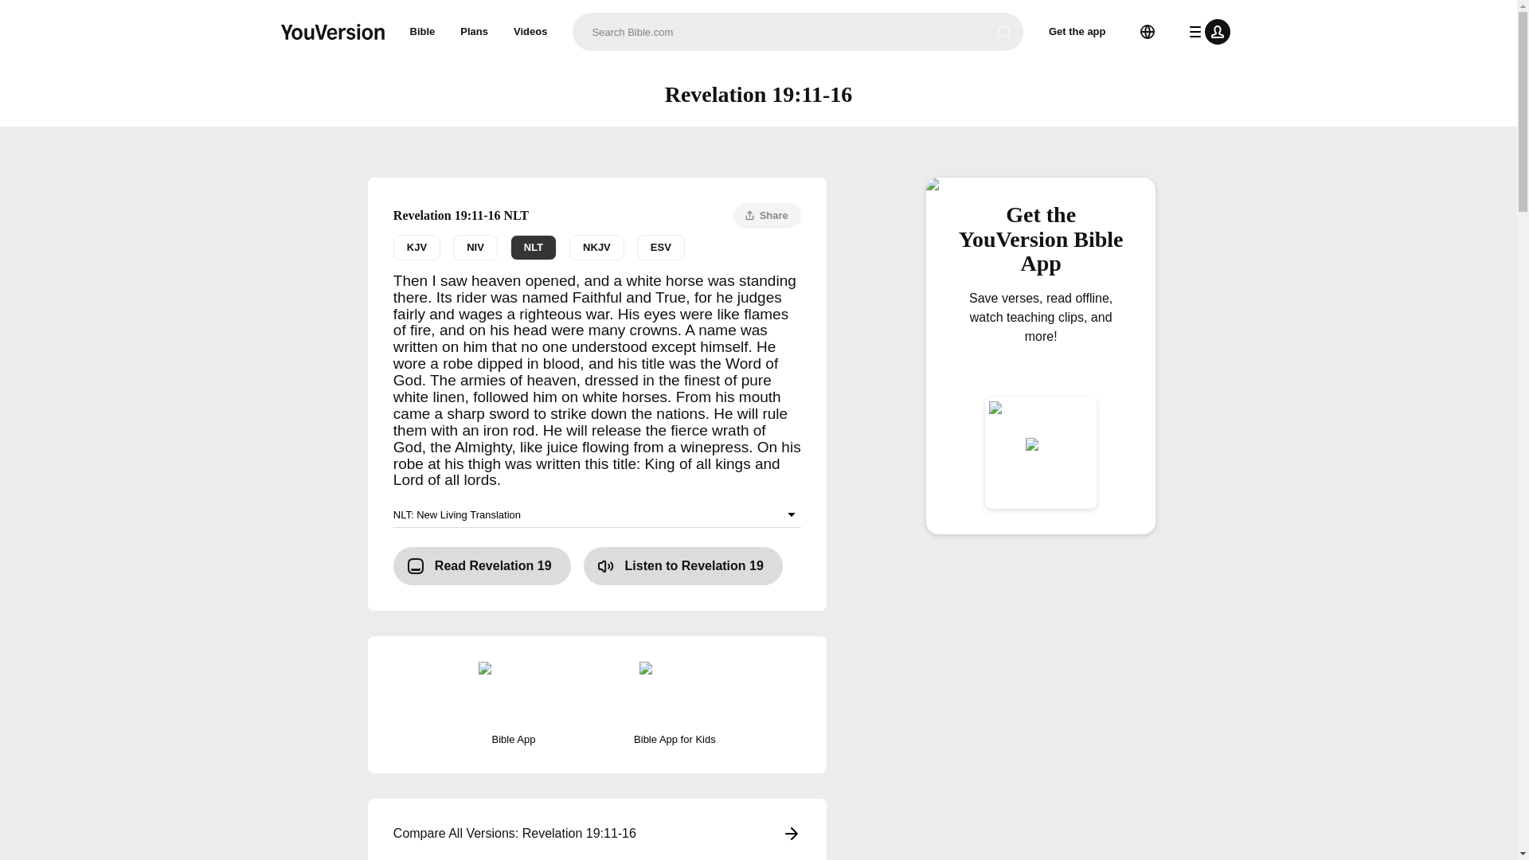 Image resolution: width=1529 pixels, height=860 pixels. I want to click on ESV, so click(596, 247).